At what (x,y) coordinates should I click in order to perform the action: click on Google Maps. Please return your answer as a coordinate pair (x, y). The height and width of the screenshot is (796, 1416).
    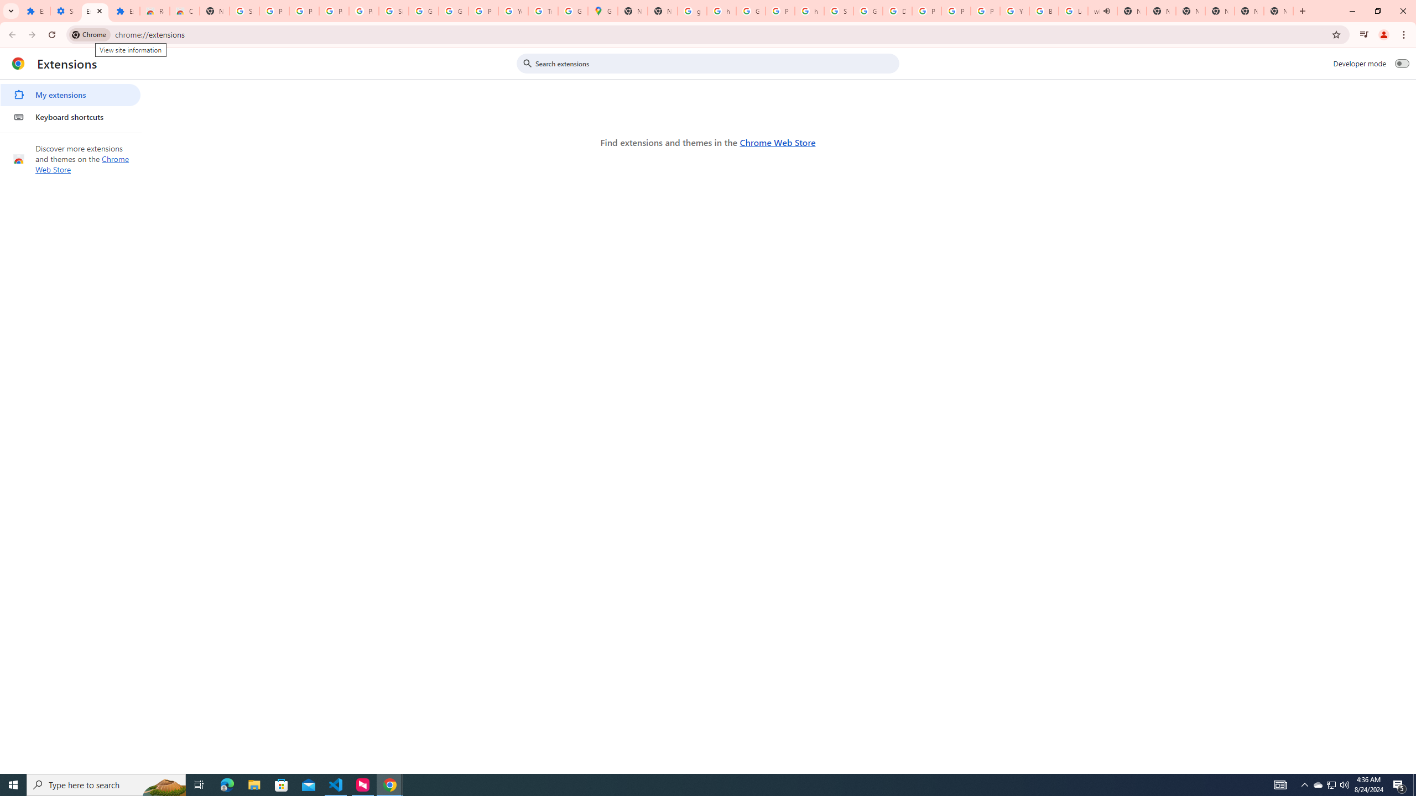
    Looking at the image, I should click on (603, 11).